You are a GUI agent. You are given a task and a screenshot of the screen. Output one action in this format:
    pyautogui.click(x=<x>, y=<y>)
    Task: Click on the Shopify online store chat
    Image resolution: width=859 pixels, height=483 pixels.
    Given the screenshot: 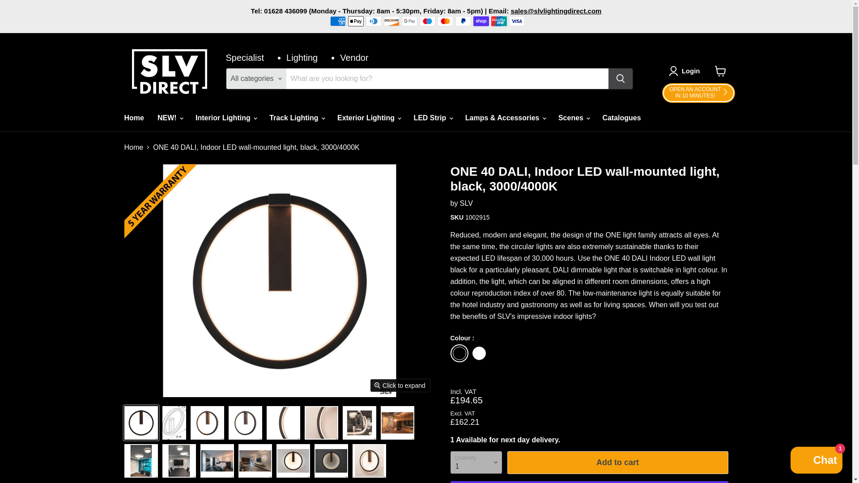 What is the action you would take?
    pyautogui.click(x=338, y=21)
    